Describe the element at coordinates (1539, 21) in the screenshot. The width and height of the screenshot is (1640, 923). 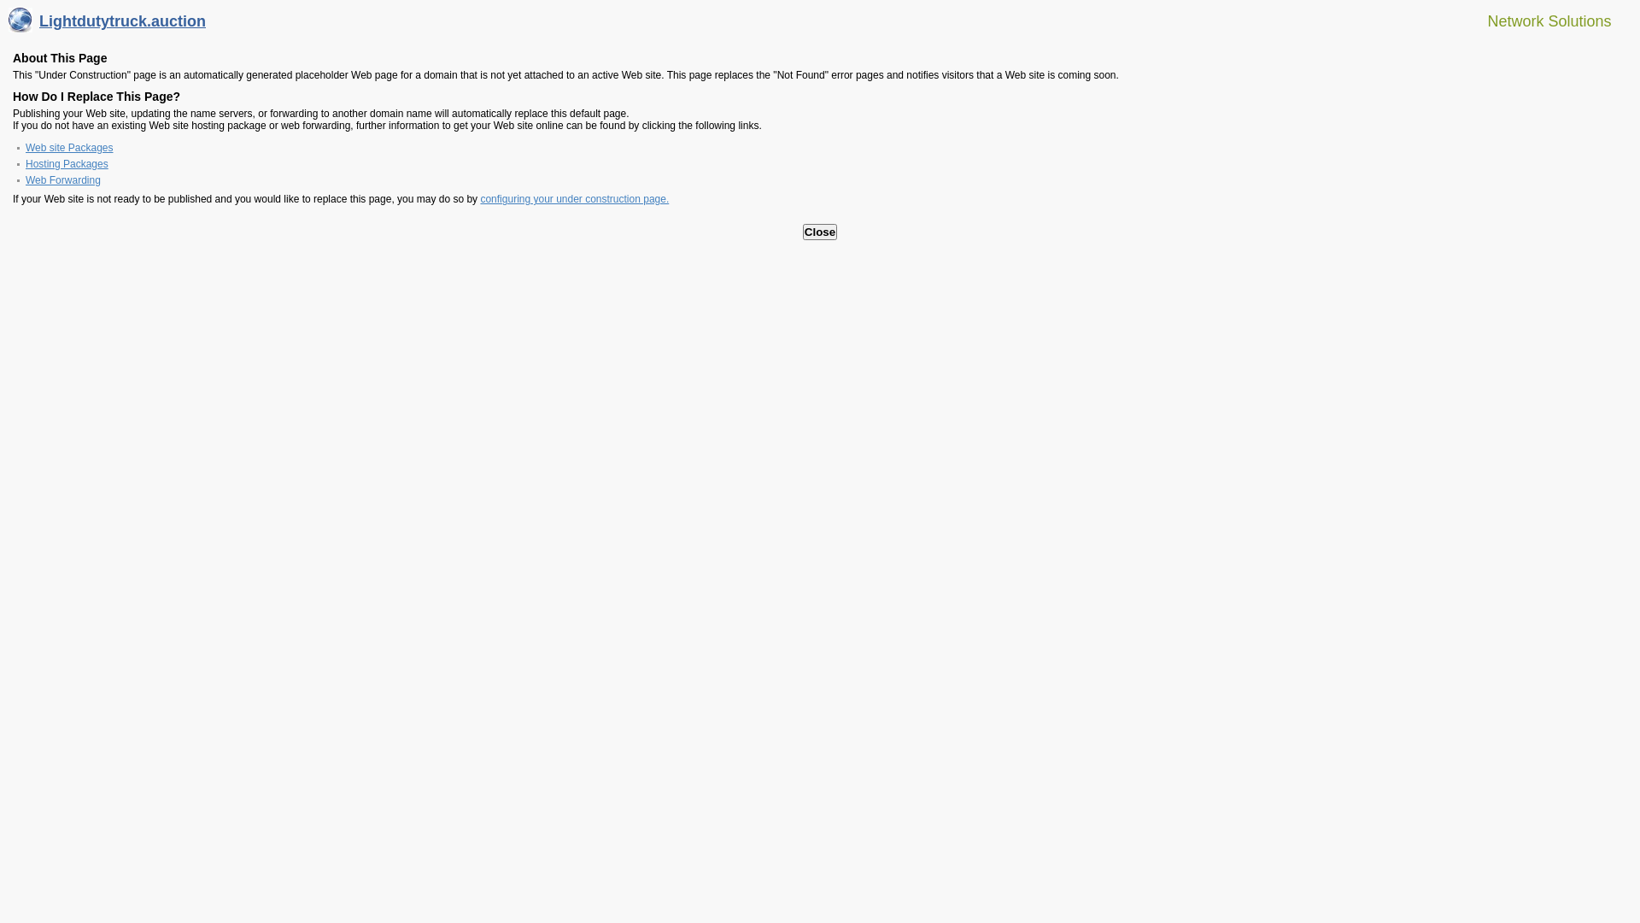
I see `Network Solutions` at that location.